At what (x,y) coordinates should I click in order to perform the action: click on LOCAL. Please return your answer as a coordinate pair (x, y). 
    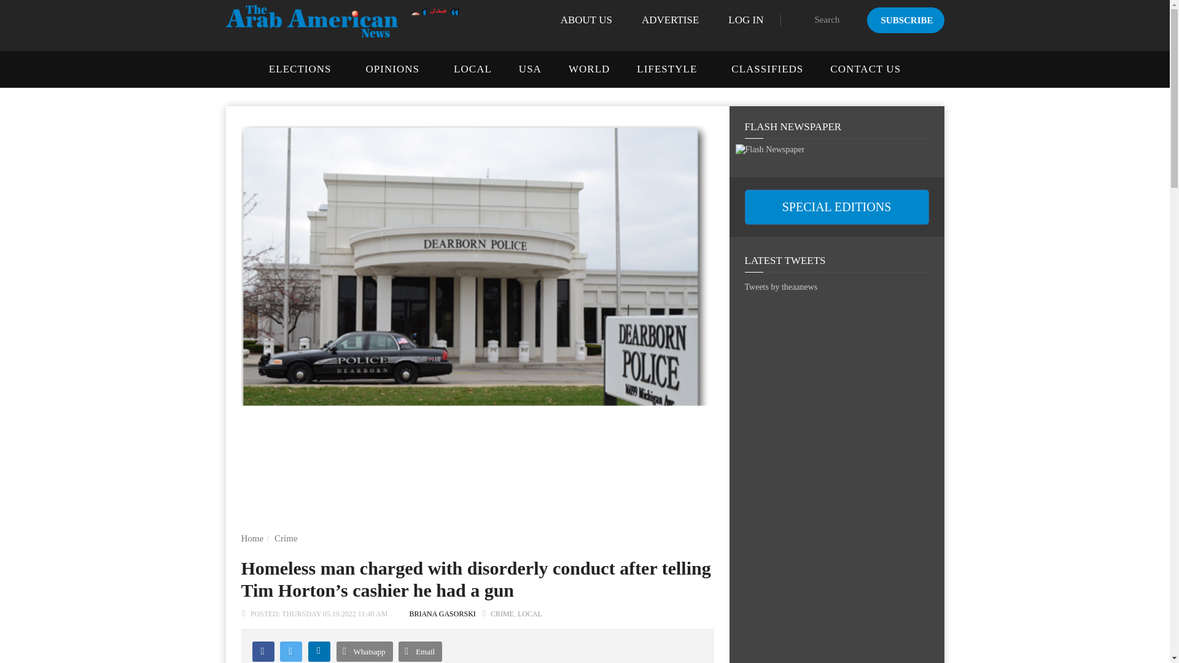
    Looking at the image, I should click on (473, 69).